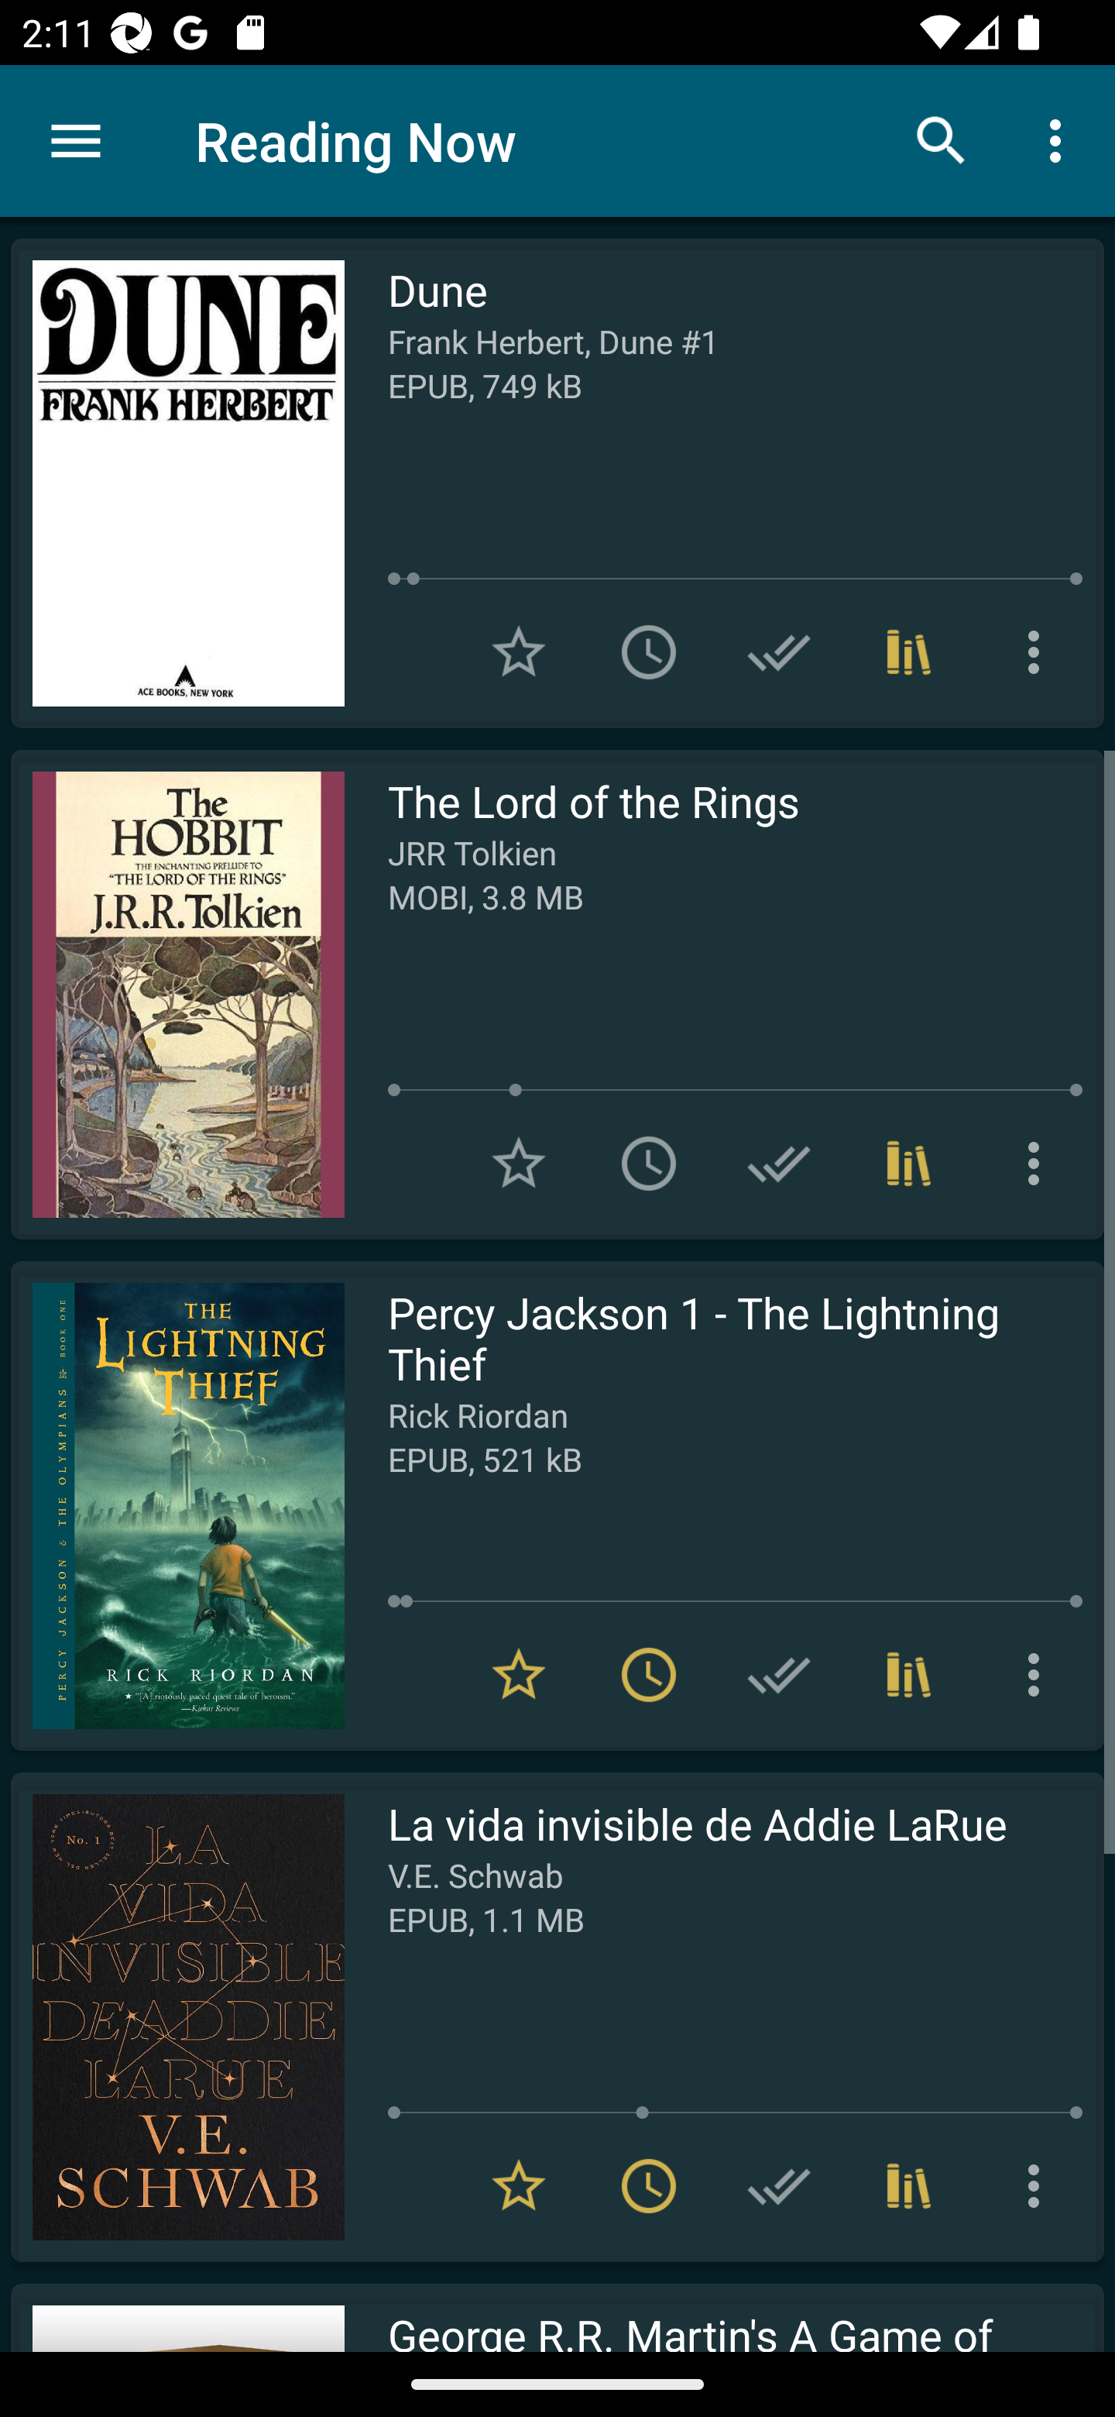 Image resolution: width=1115 pixels, height=2417 pixels. I want to click on Add to Have read, so click(779, 2186).